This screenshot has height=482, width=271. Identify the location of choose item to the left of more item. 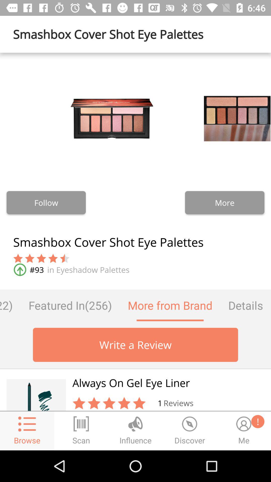
(46, 203).